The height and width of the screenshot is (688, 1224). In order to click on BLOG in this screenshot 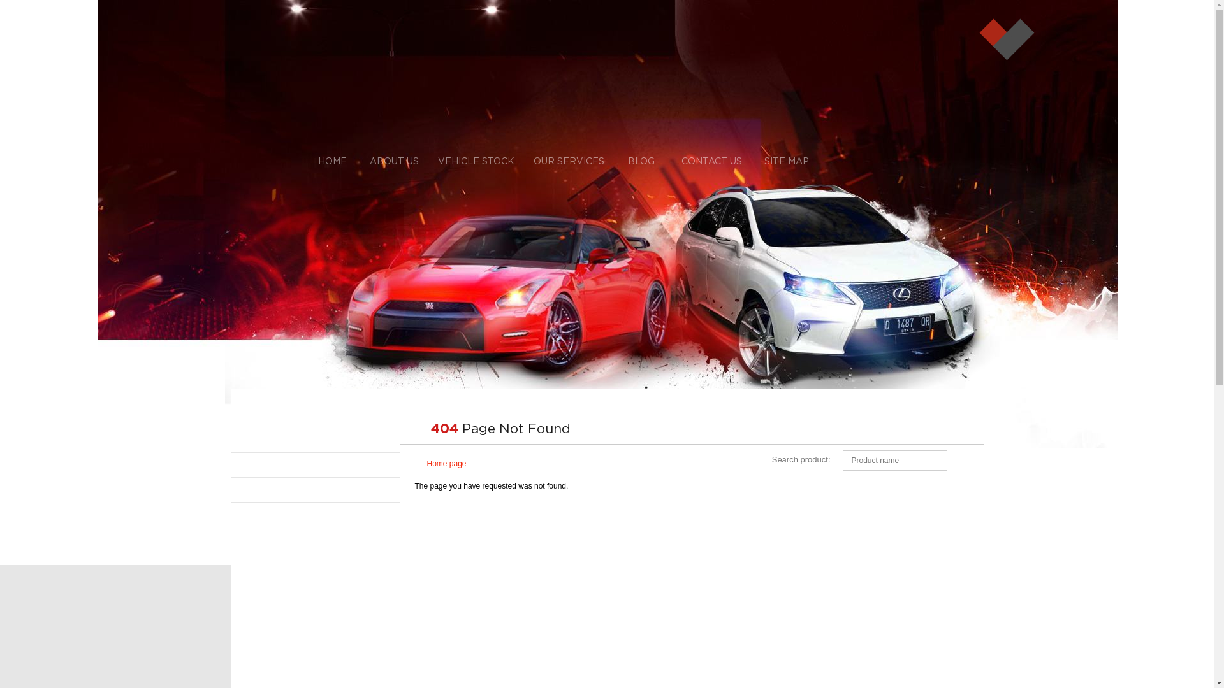, I will do `click(641, 162)`.